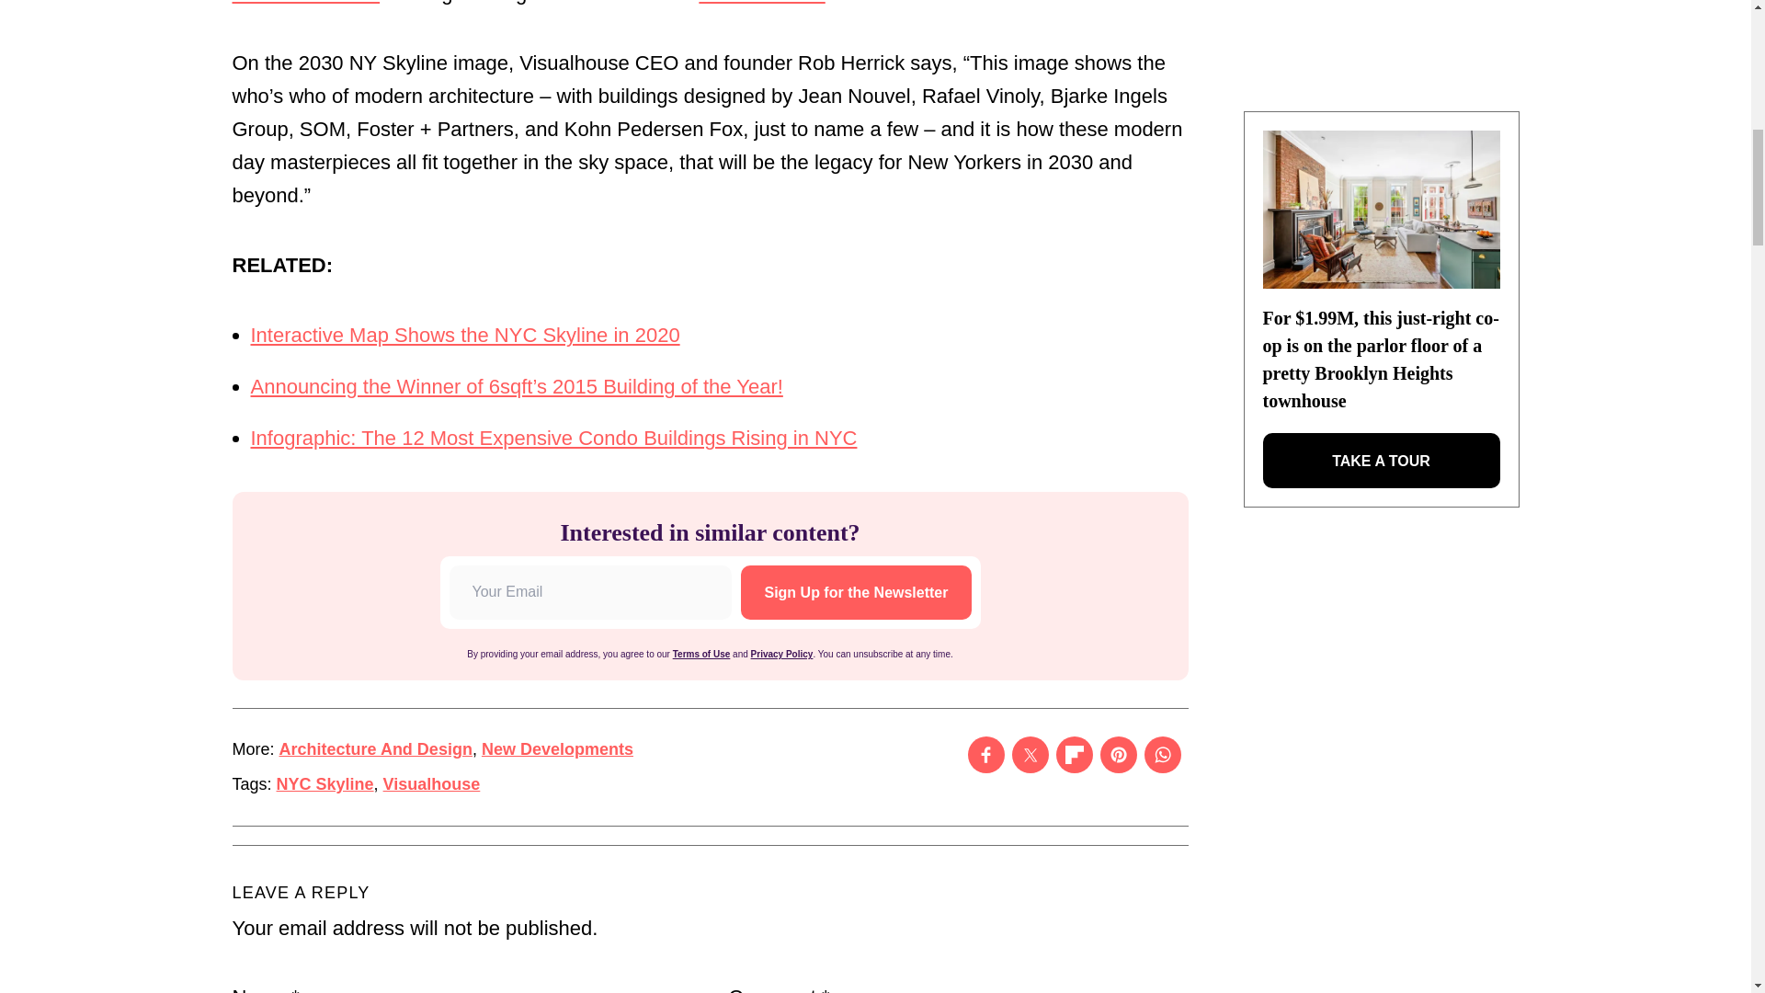 The height and width of the screenshot is (993, 1765). What do you see at coordinates (557, 748) in the screenshot?
I see `New Developments` at bounding box center [557, 748].